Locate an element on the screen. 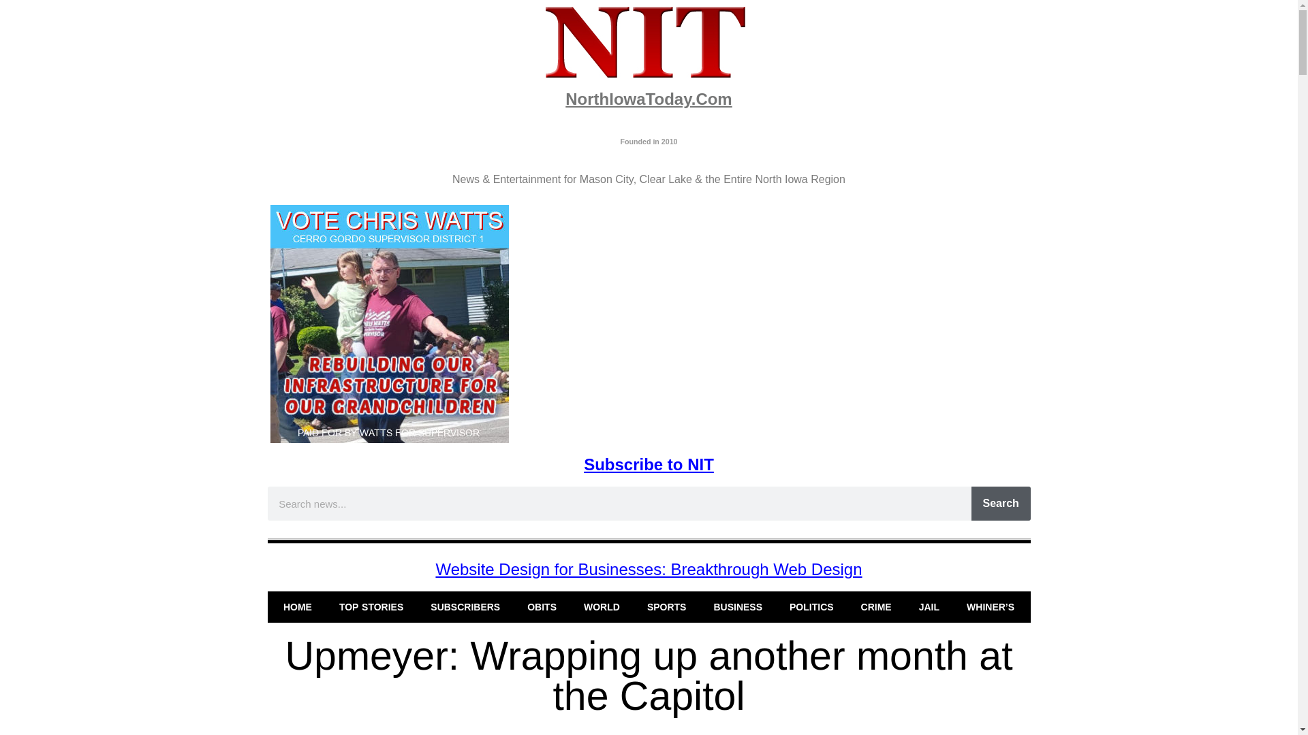  NorthIowaToday.Com is located at coordinates (648, 98).